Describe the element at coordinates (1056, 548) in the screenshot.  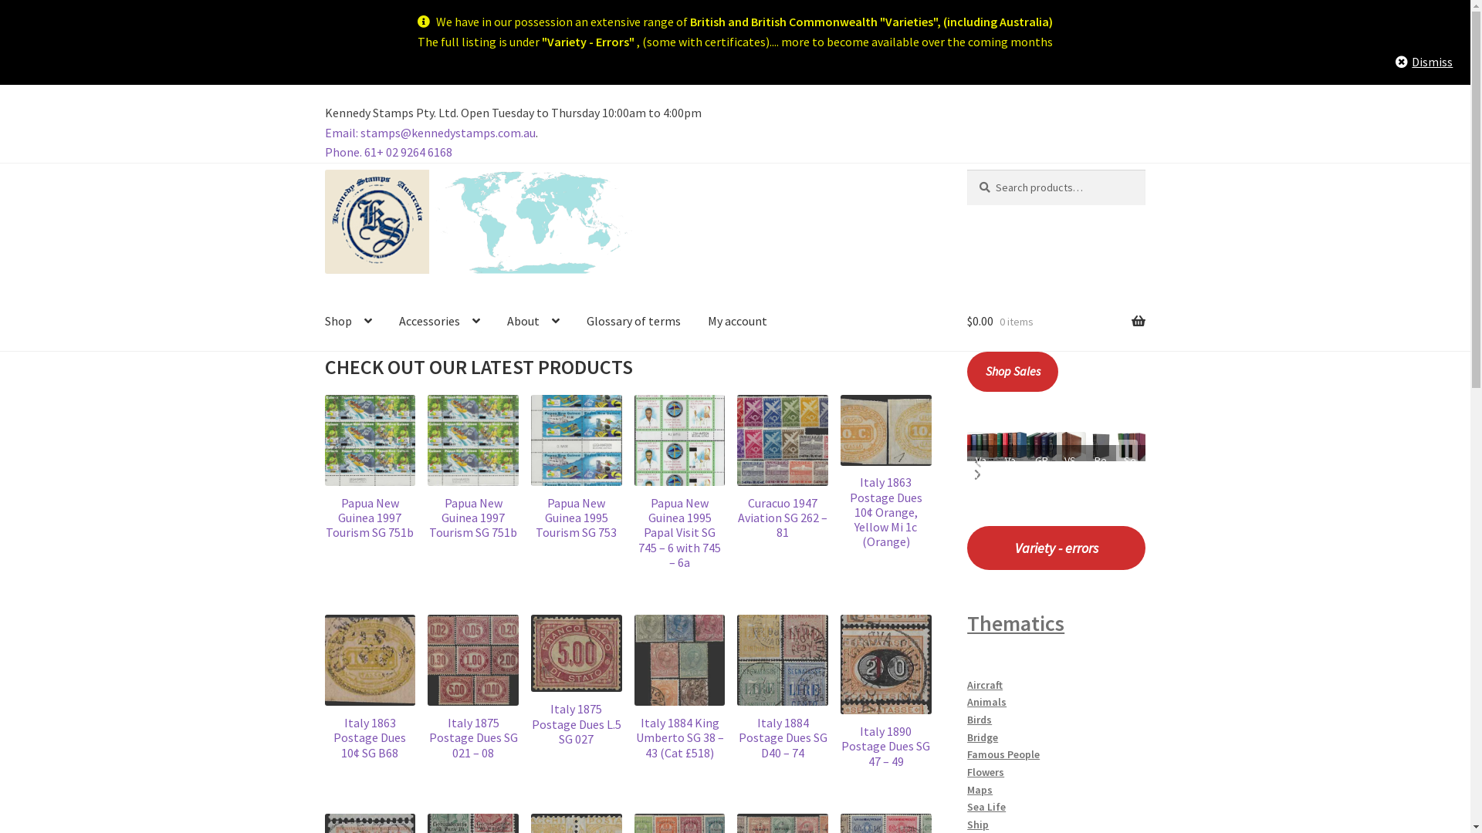
I see `Variety - errors` at that location.